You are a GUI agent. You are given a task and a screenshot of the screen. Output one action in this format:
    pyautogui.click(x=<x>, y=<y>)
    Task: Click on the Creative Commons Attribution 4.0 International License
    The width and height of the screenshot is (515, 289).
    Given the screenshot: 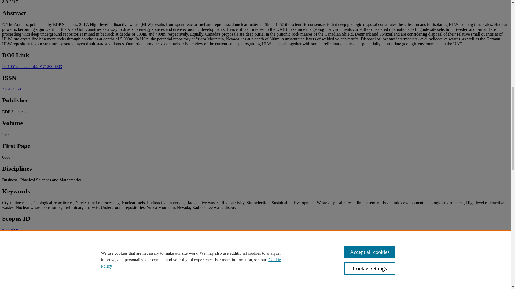 What is the action you would take?
    pyautogui.click(x=102, y=262)
    